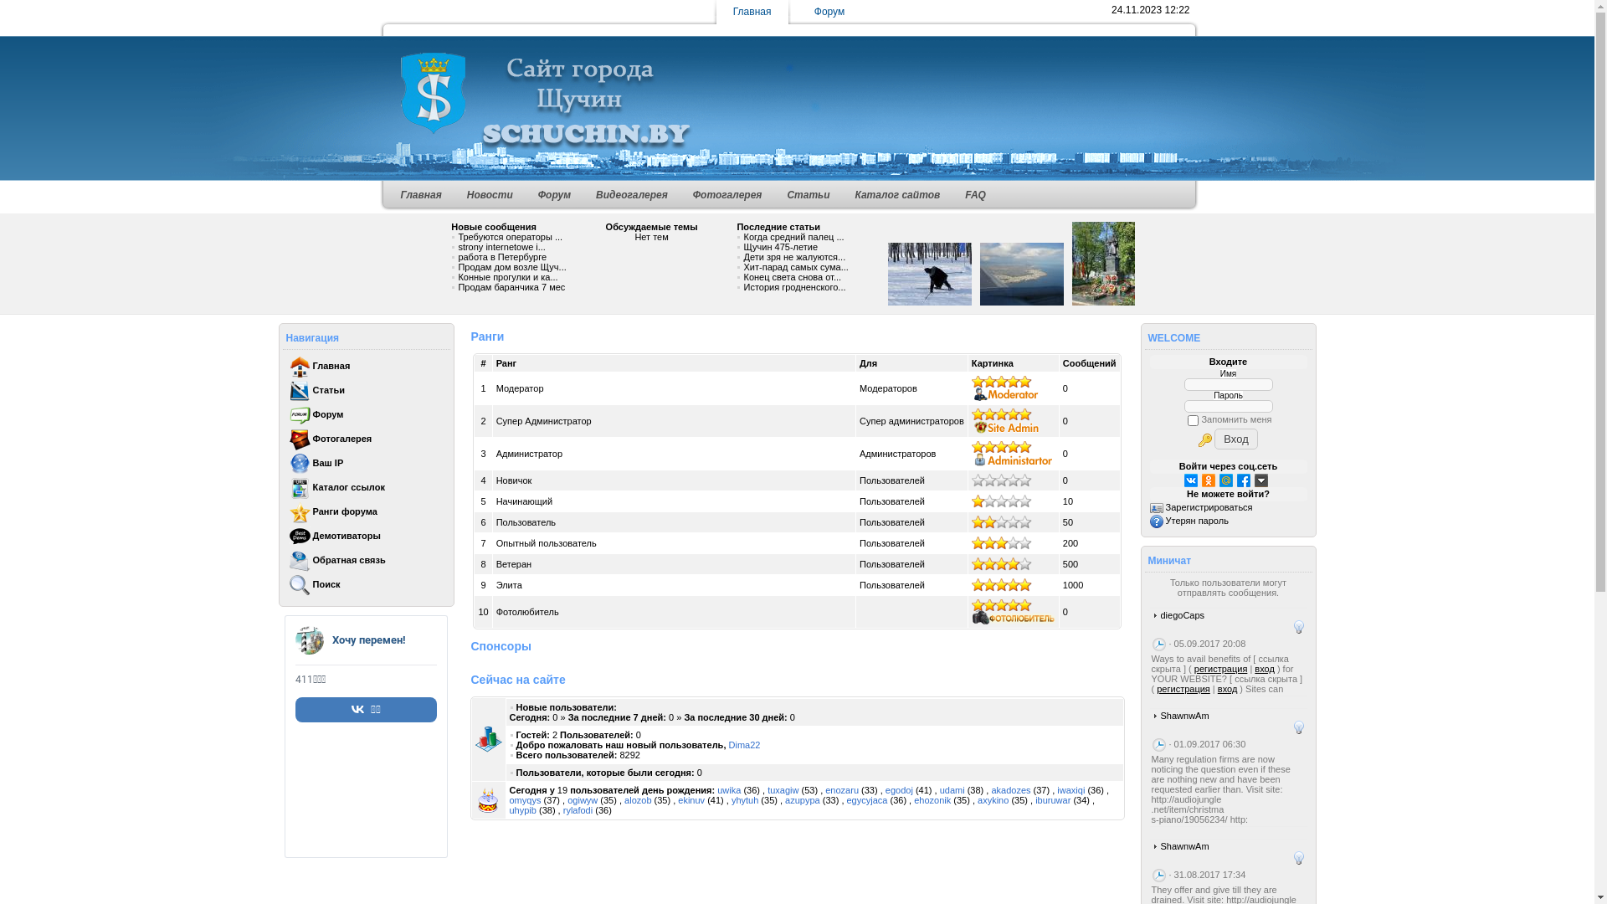 The image size is (1607, 904). What do you see at coordinates (1209, 480) in the screenshot?
I see `Odnoklassniki` at bounding box center [1209, 480].